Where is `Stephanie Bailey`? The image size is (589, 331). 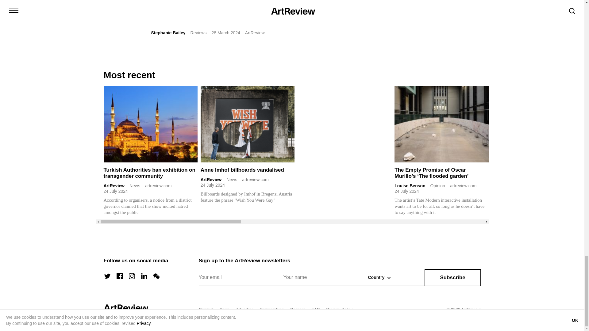
Stephanie Bailey is located at coordinates (168, 32).